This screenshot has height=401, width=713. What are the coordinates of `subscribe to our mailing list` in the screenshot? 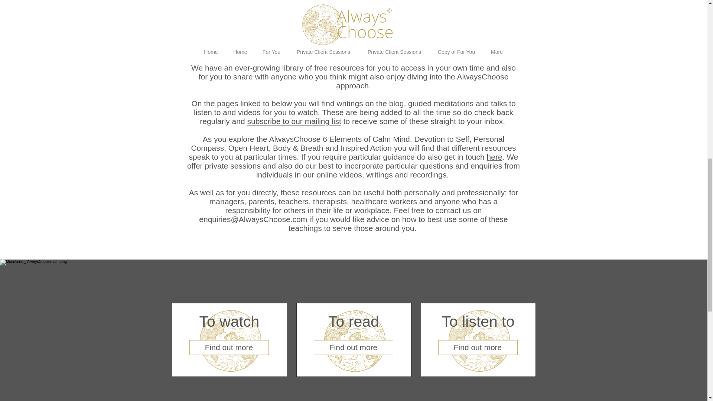 It's located at (293, 121).